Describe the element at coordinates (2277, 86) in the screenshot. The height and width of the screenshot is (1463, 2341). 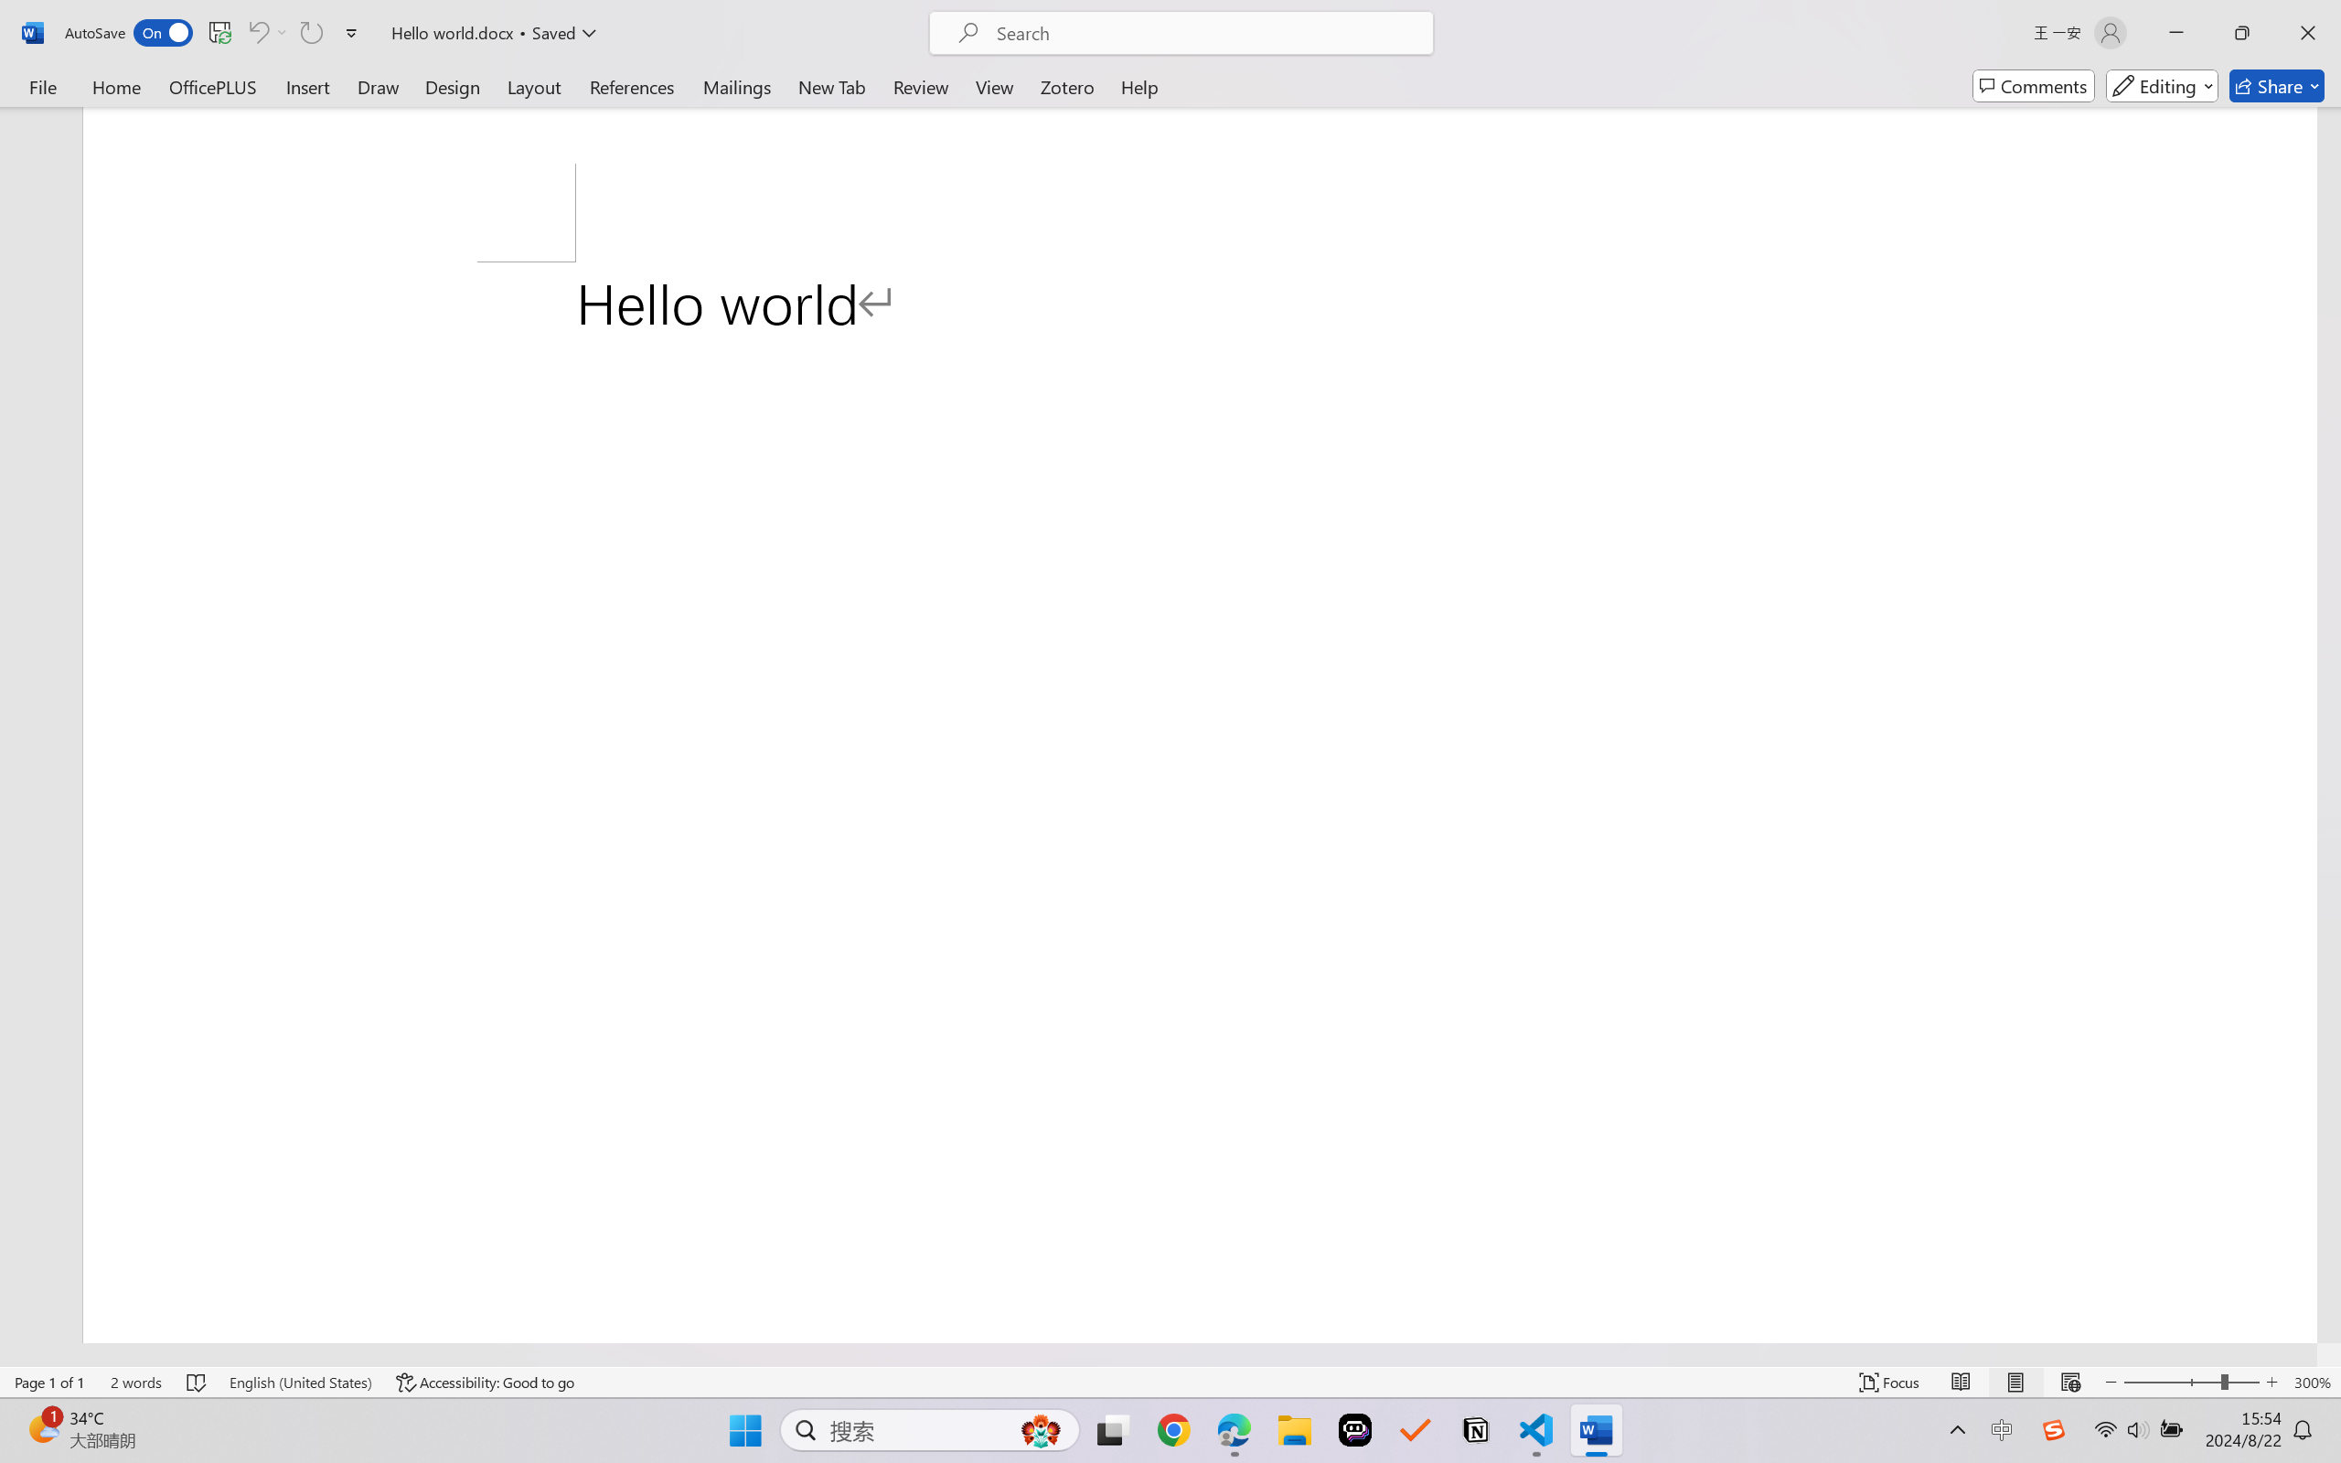
I see `Share` at that location.